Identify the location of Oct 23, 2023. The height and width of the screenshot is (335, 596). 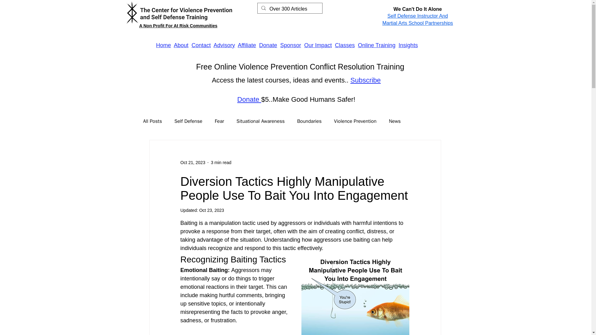
(211, 210).